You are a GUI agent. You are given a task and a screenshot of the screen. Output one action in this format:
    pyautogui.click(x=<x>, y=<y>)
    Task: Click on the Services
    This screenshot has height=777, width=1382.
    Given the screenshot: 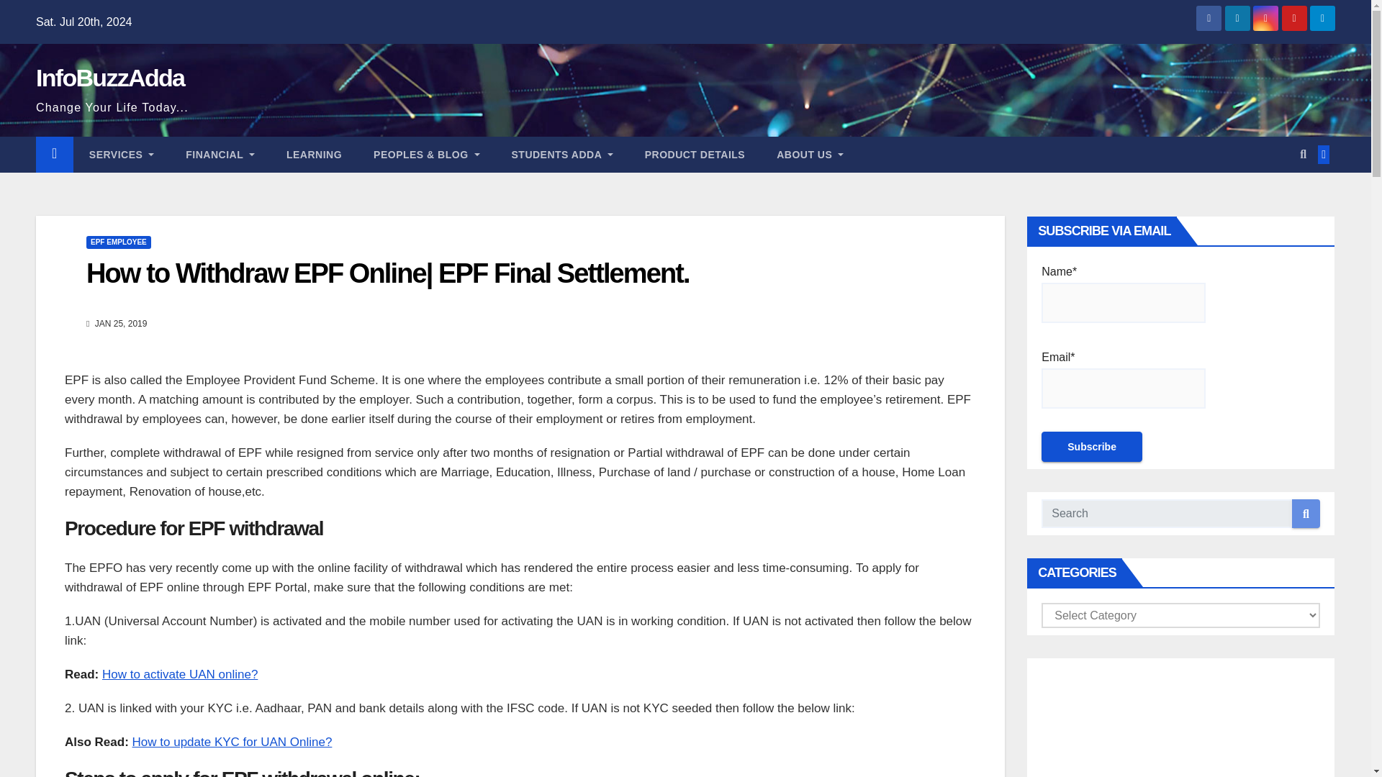 What is the action you would take?
    pyautogui.click(x=121, y=154)
    